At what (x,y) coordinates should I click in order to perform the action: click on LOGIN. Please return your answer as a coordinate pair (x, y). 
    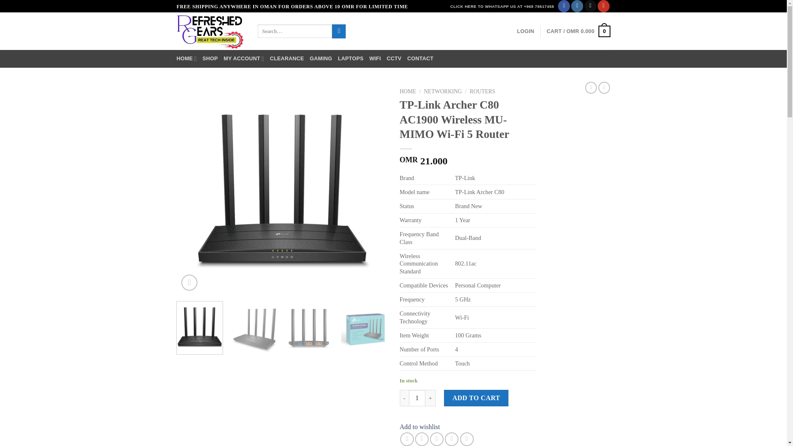
    Looking at the image, I should click on (525, 31).